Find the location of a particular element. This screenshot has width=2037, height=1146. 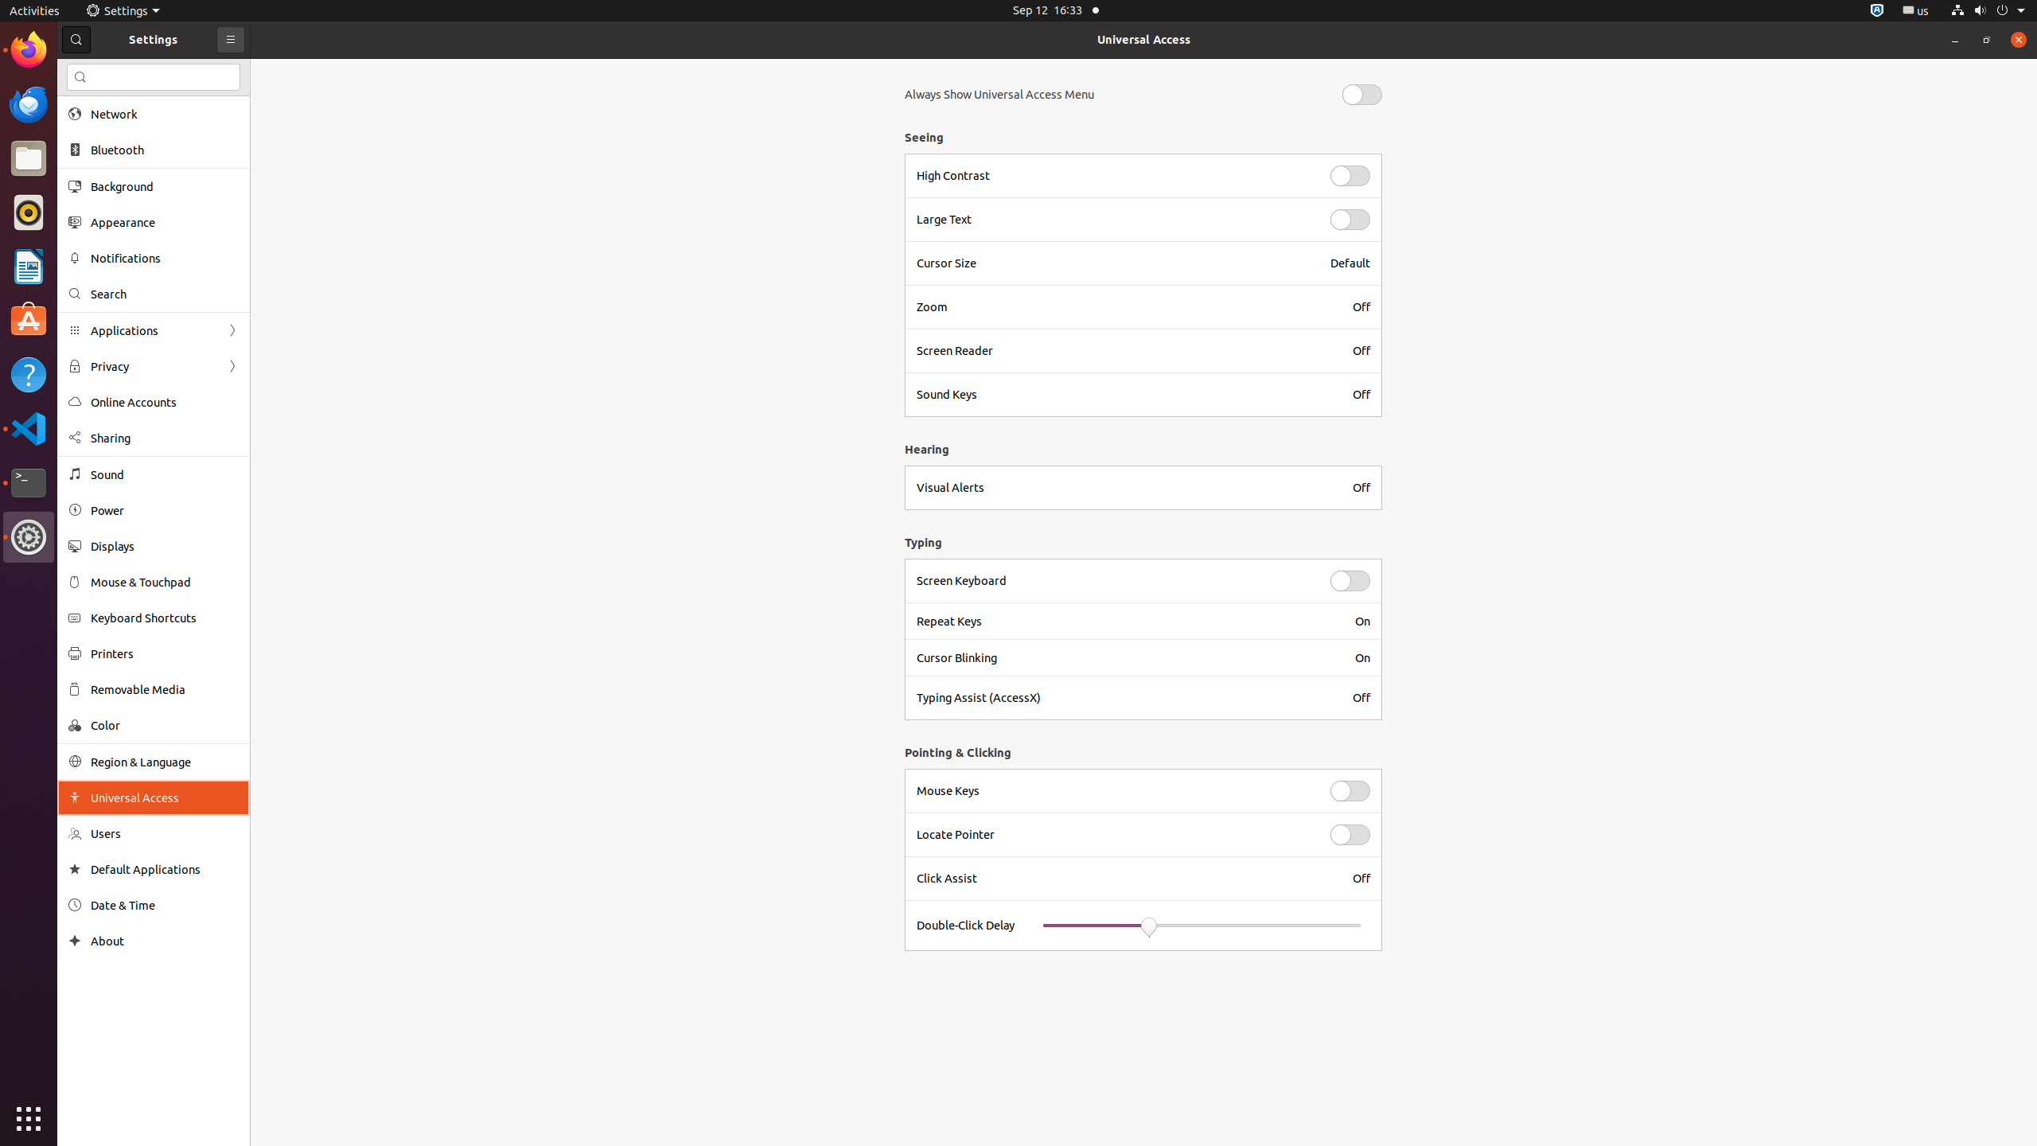

Power is located at coordinates (165, 511).